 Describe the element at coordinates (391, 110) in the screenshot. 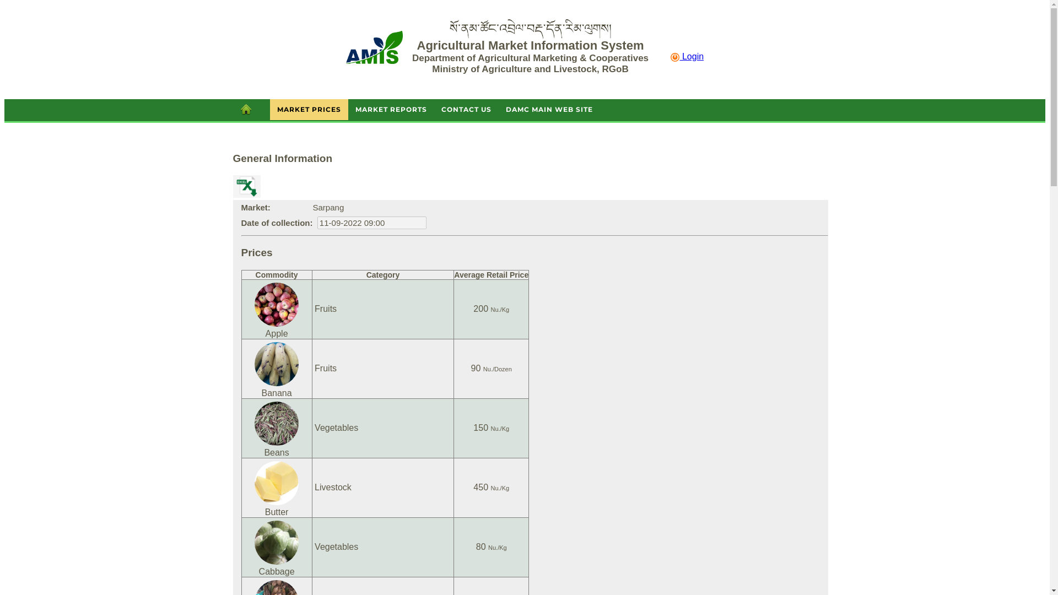

I see `MARKET REPORTS` at that location.